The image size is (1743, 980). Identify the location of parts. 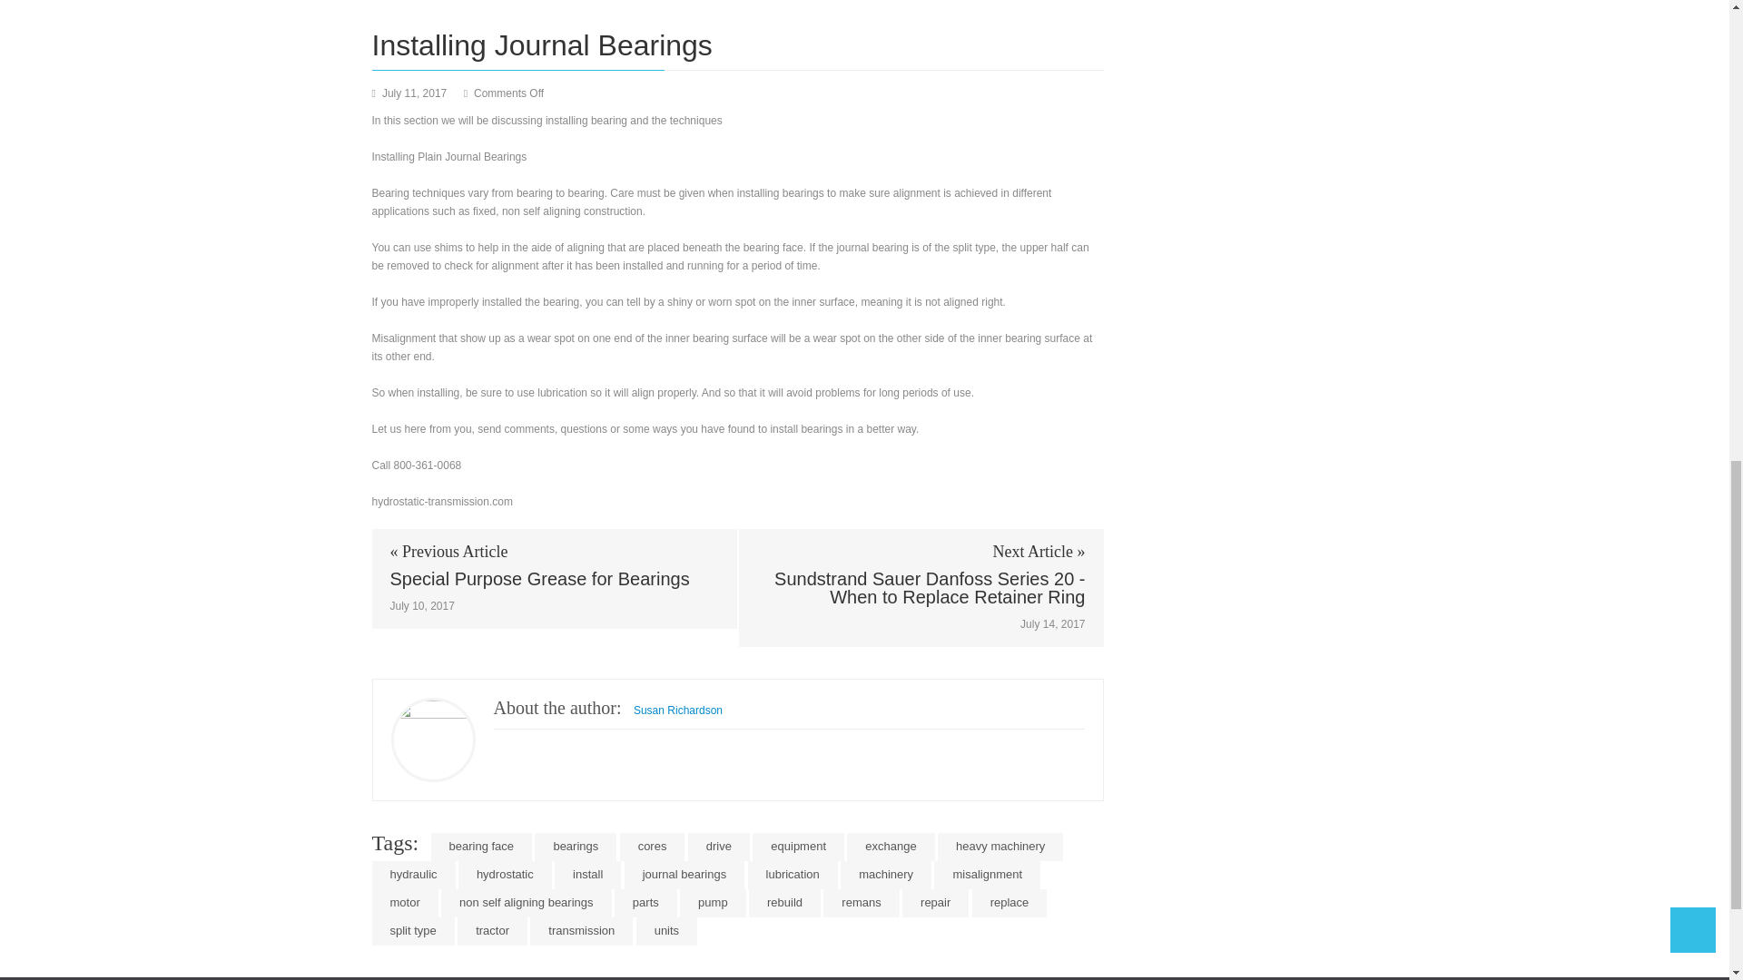
(646, 902).